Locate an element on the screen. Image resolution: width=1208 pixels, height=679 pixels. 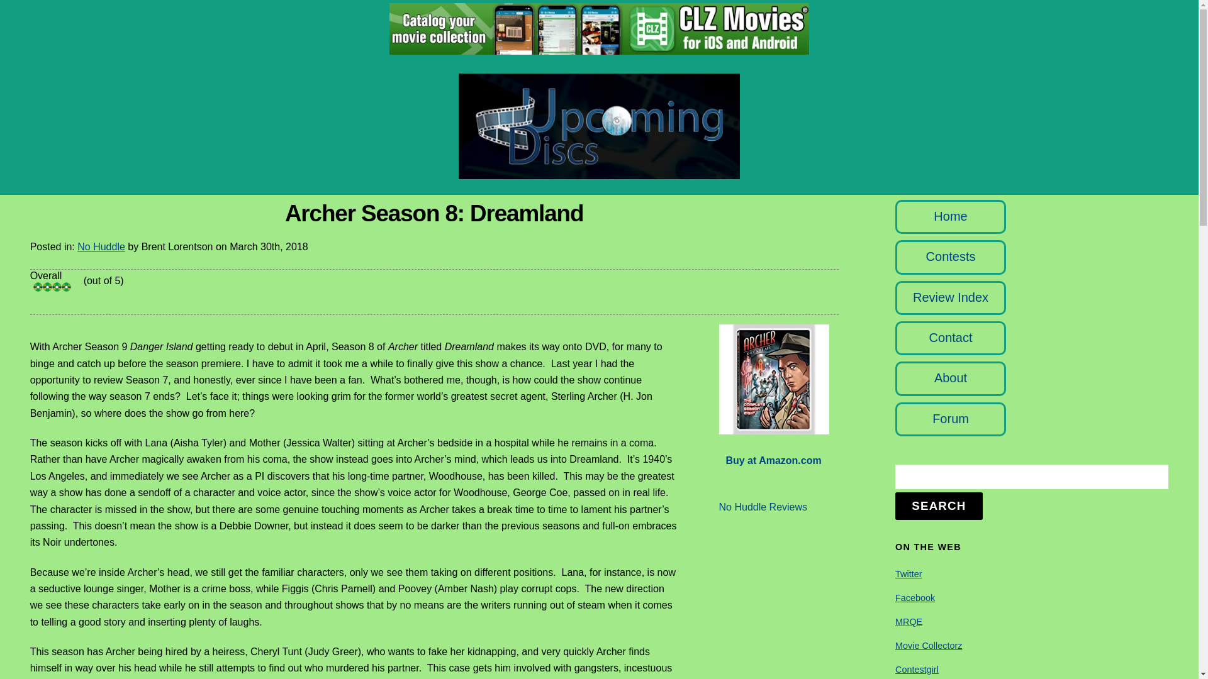
Buy at Amazon.com is located at coordinates (773, 460).